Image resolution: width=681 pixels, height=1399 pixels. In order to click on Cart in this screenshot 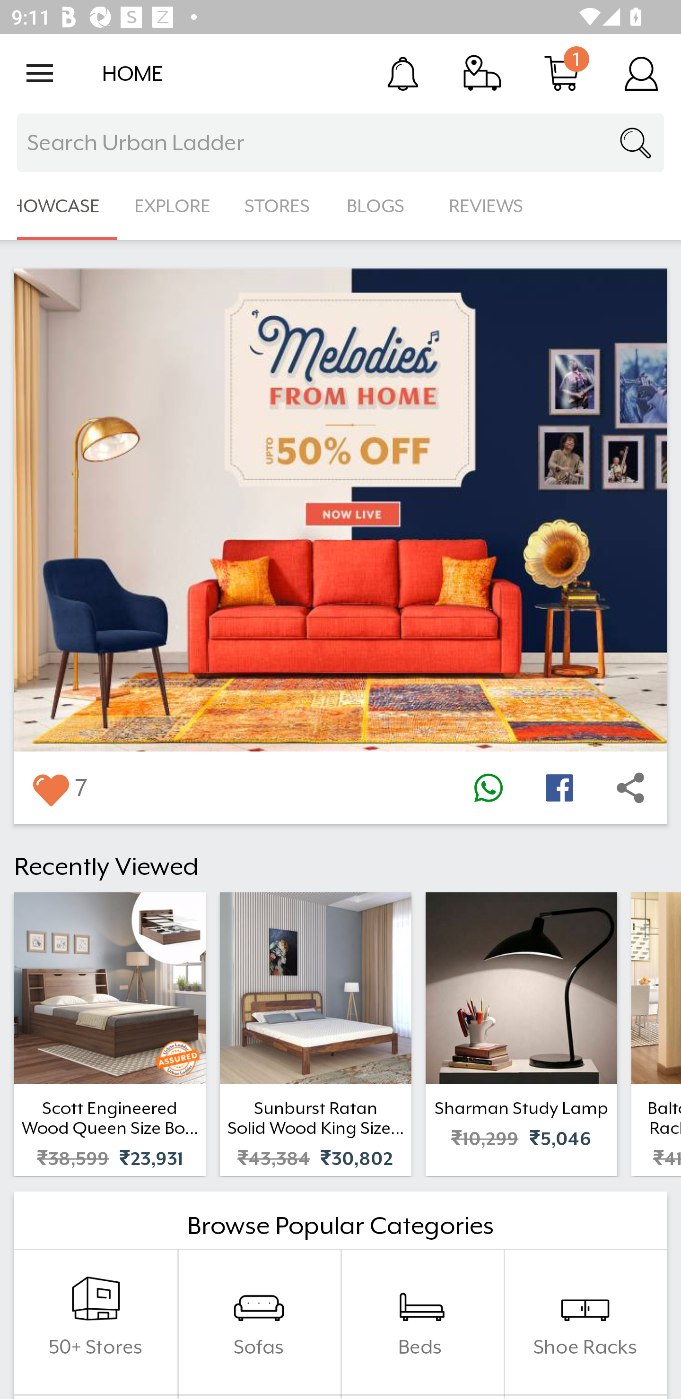, I will do `click(562, 73)`.